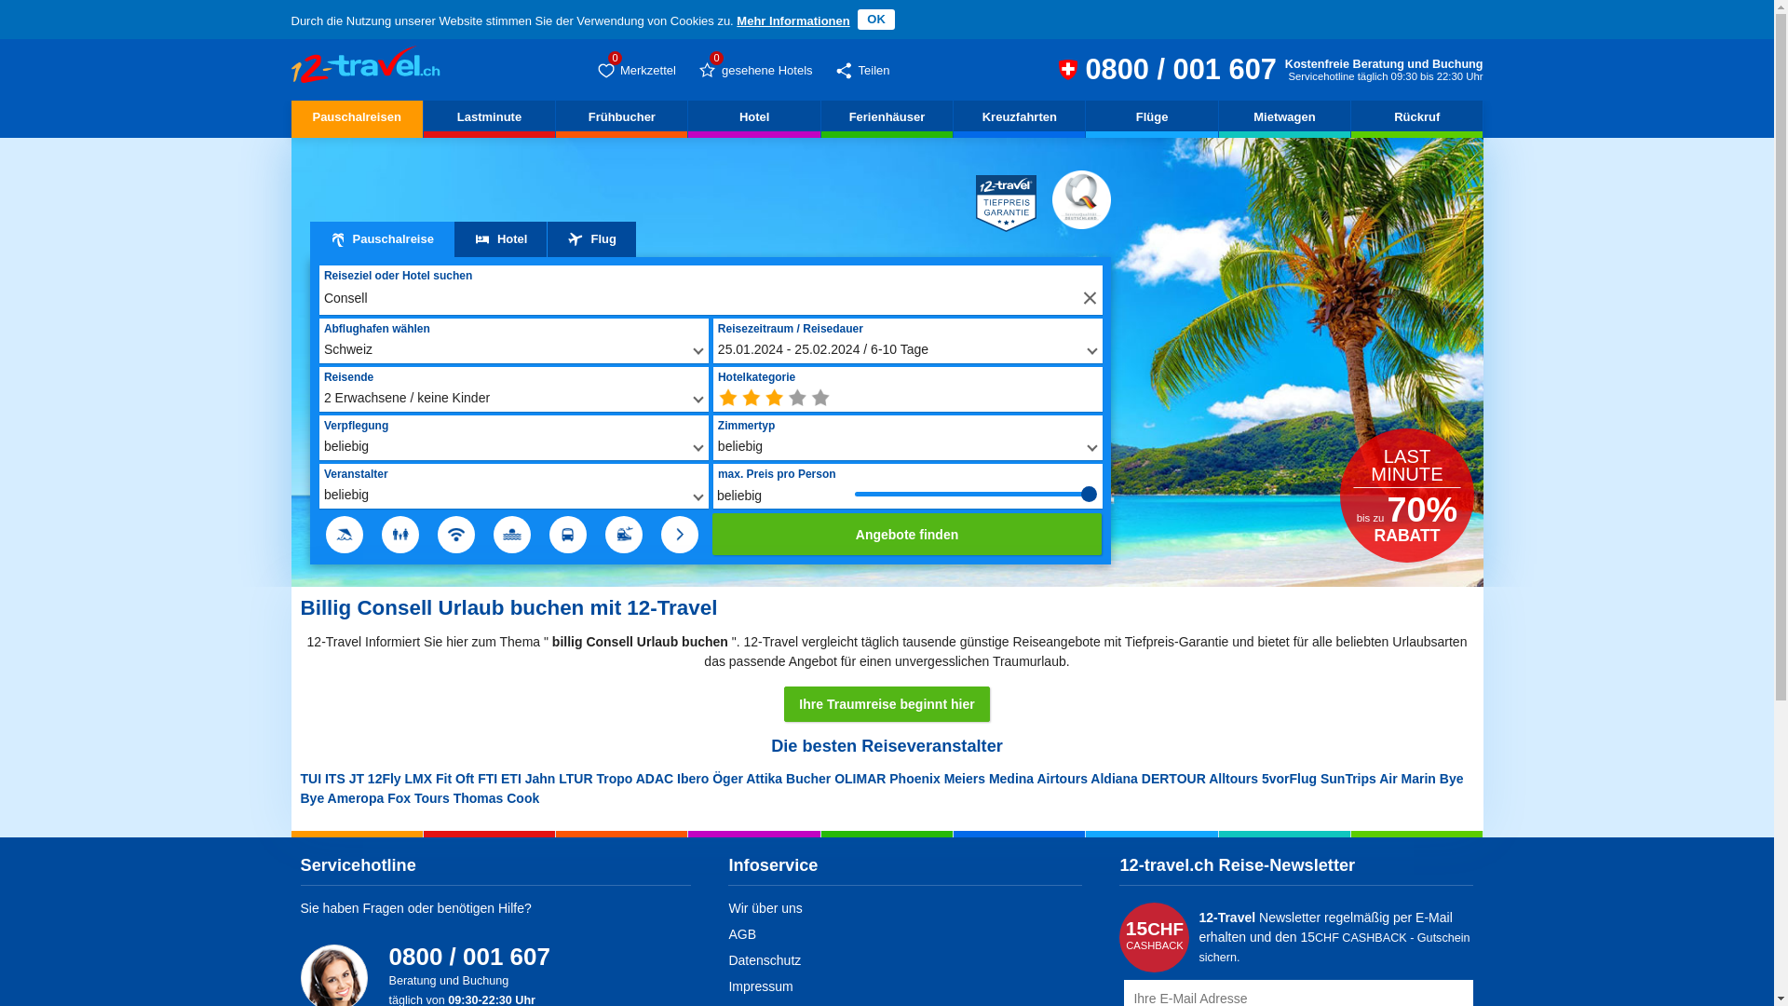  What do you see at coordinates (1173, 779) in the screenshot?
I see `DERTOUR` at bounding box center [1173, 779].